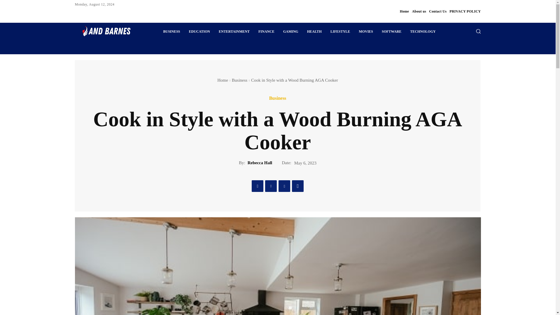 The height and width of the screenshot is (315, 560). I want to click on Pinterest, so click(284, 186).